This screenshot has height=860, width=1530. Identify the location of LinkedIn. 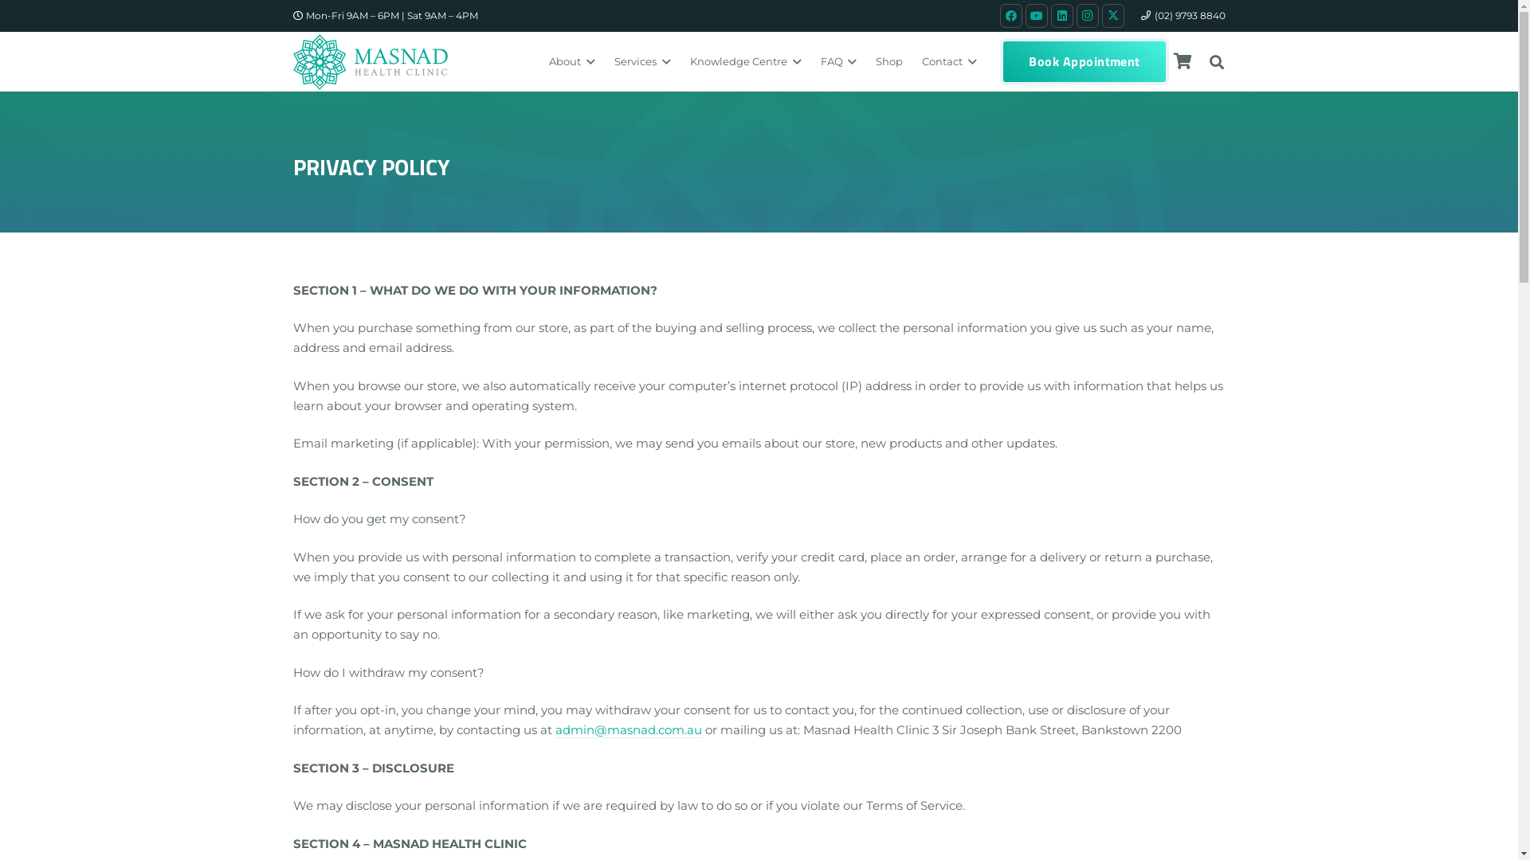
(1062, 16).